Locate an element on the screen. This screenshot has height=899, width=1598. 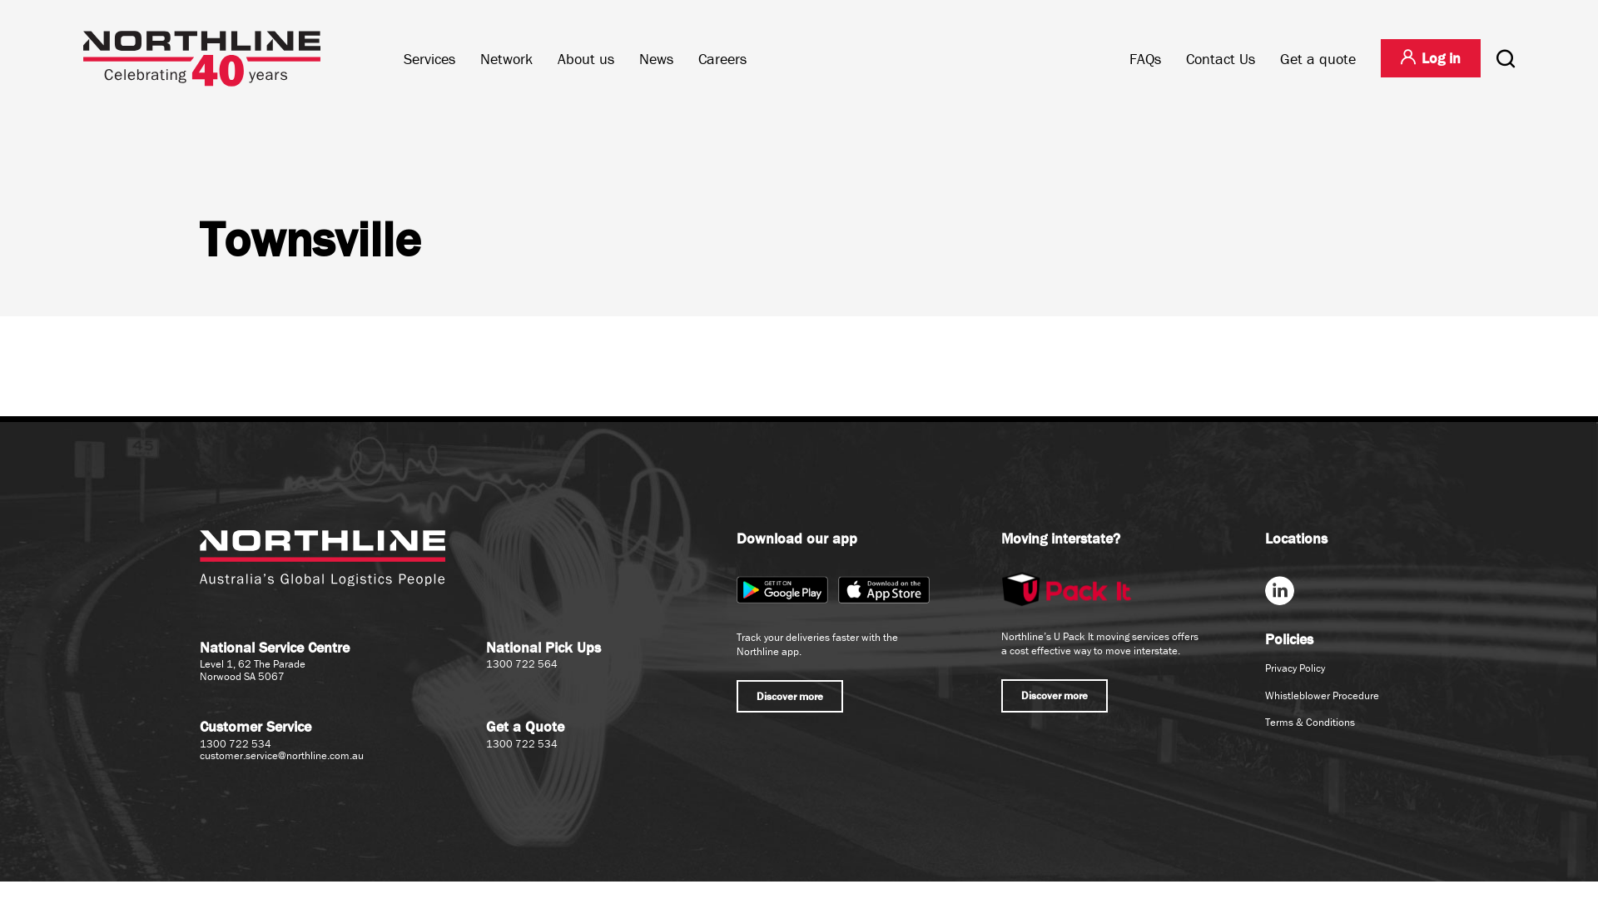
1300 722 534 is located at coordinates (236, 744).